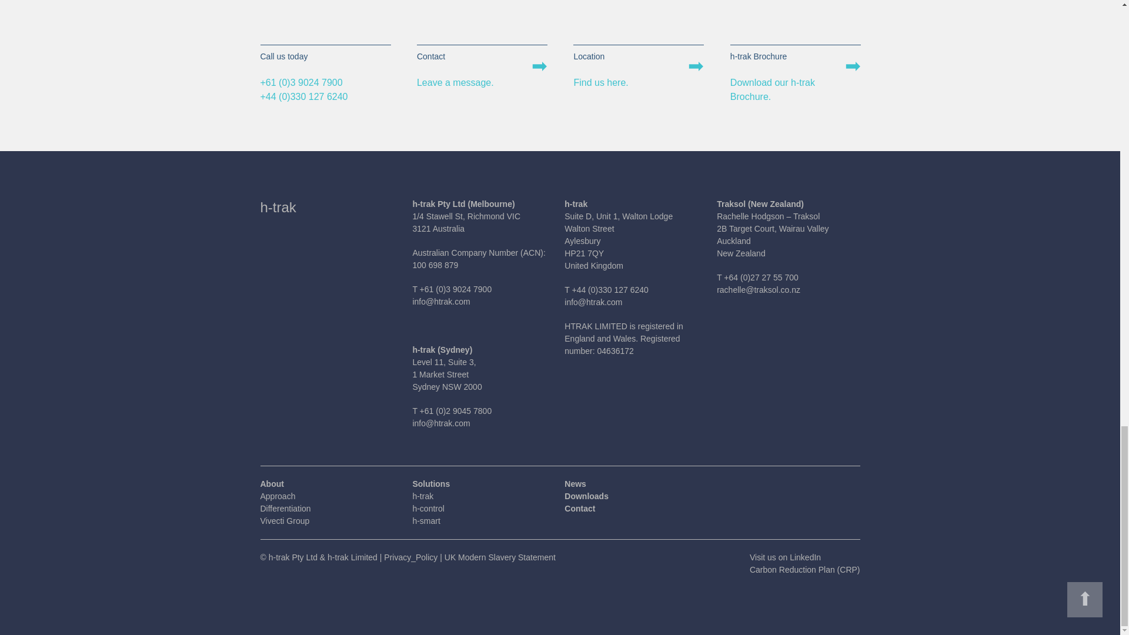 The image size is (1129, 635). What do you see at coordinates (426, 521) in the screenshot?
I see `h-smart` at bounding box center [426, 521].